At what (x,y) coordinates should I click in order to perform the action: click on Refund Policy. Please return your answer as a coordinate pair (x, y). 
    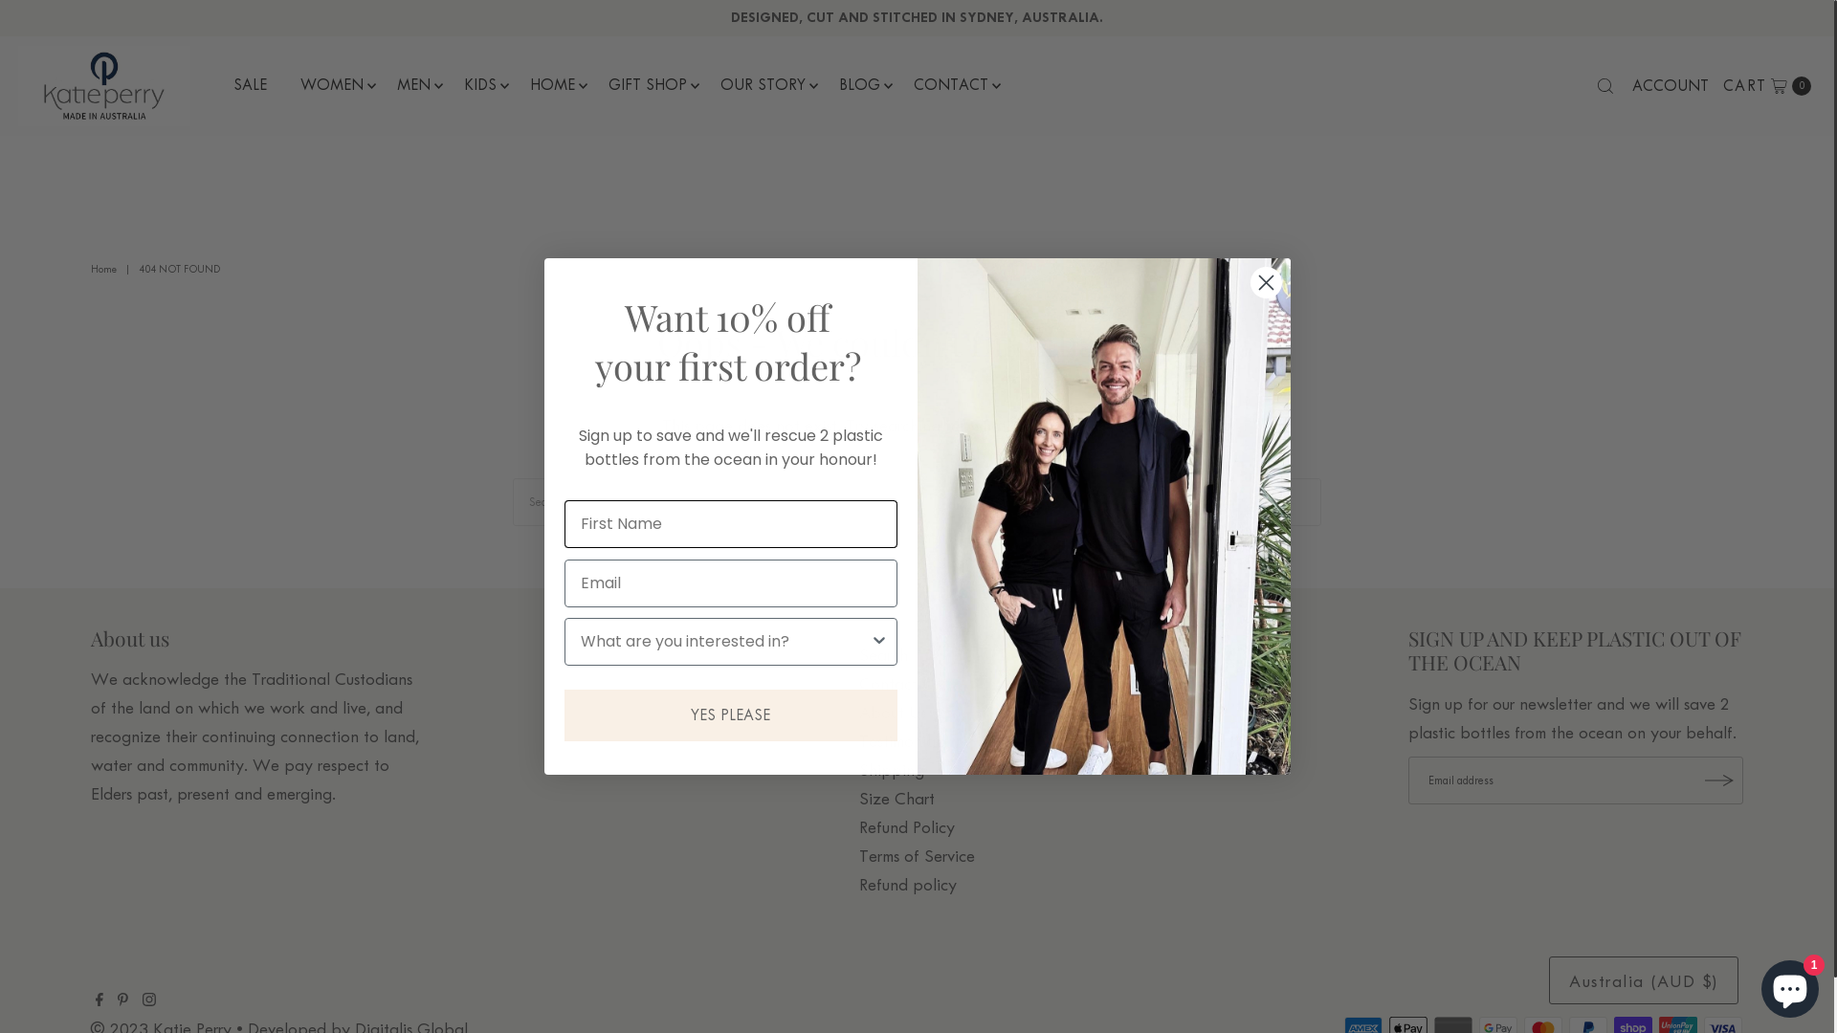
    Looking at the image, I should click on (907, 827).